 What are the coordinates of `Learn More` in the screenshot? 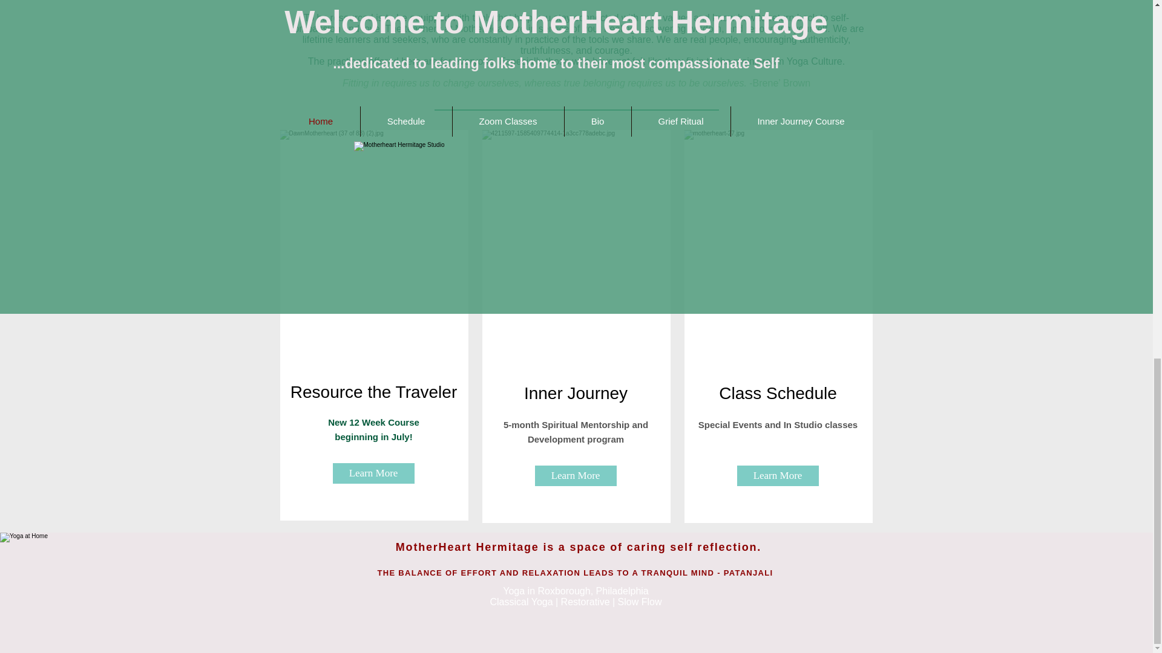 It's located at (576, 475).